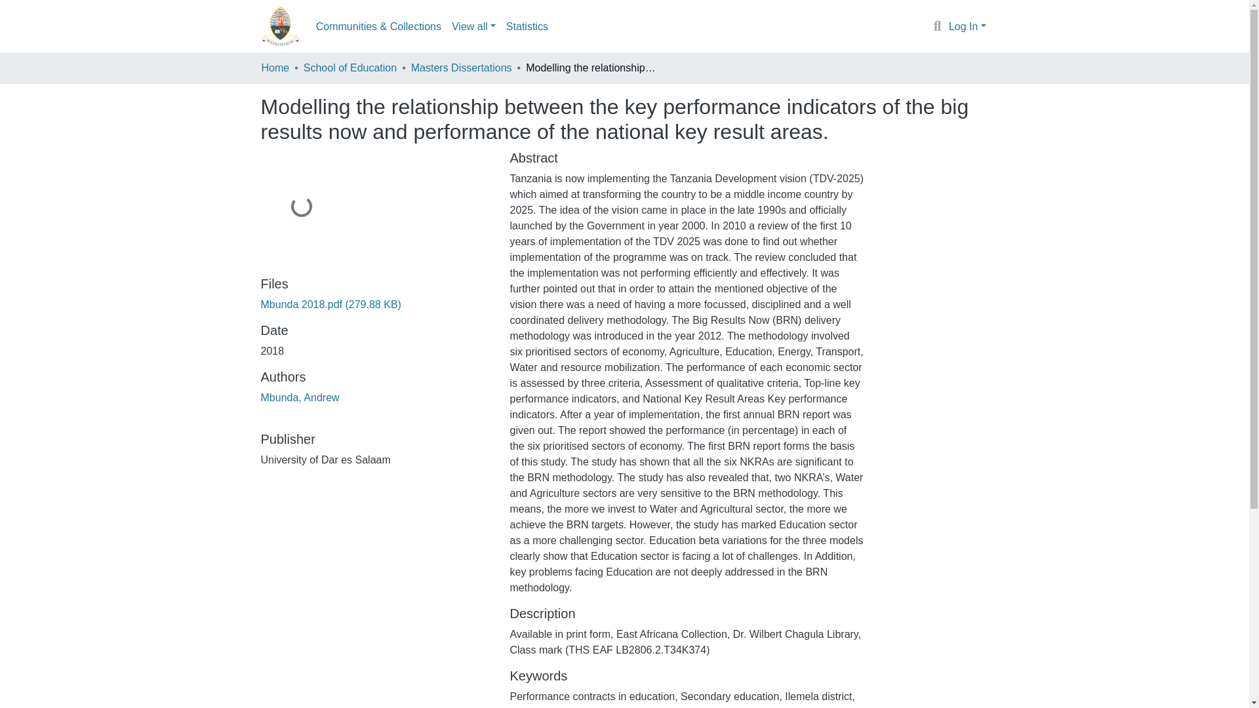  Describe the element at coordinates (462, 68) in the screenshot. I see `Masters Dissertations` at that location.